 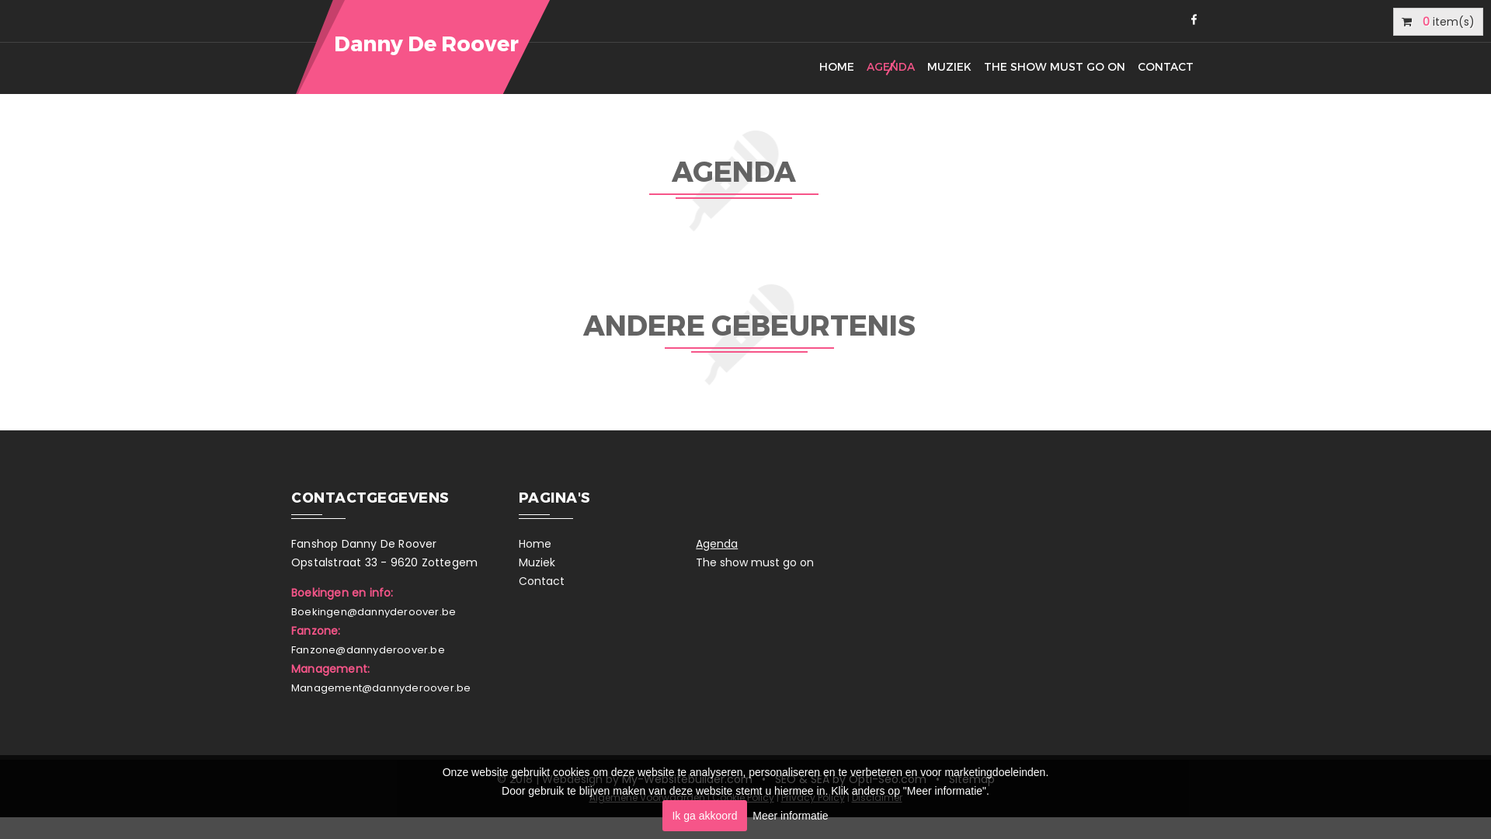 I want to click on Opti-Seo.com, so click(x=887, y=779).